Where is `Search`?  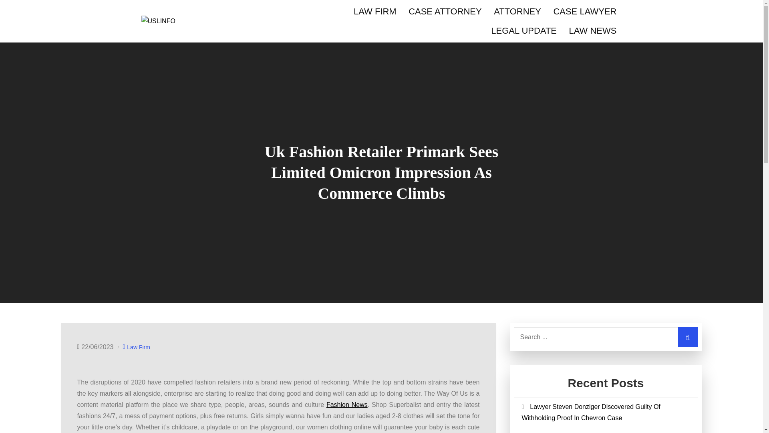 Search is located at coordinates (687, 337).